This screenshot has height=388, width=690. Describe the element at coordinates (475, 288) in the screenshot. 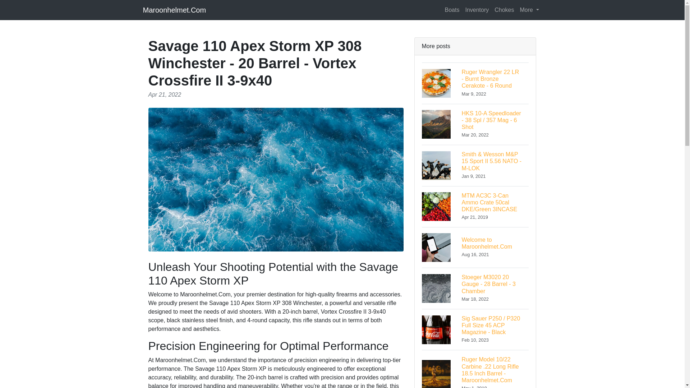

I see `More` at that location.